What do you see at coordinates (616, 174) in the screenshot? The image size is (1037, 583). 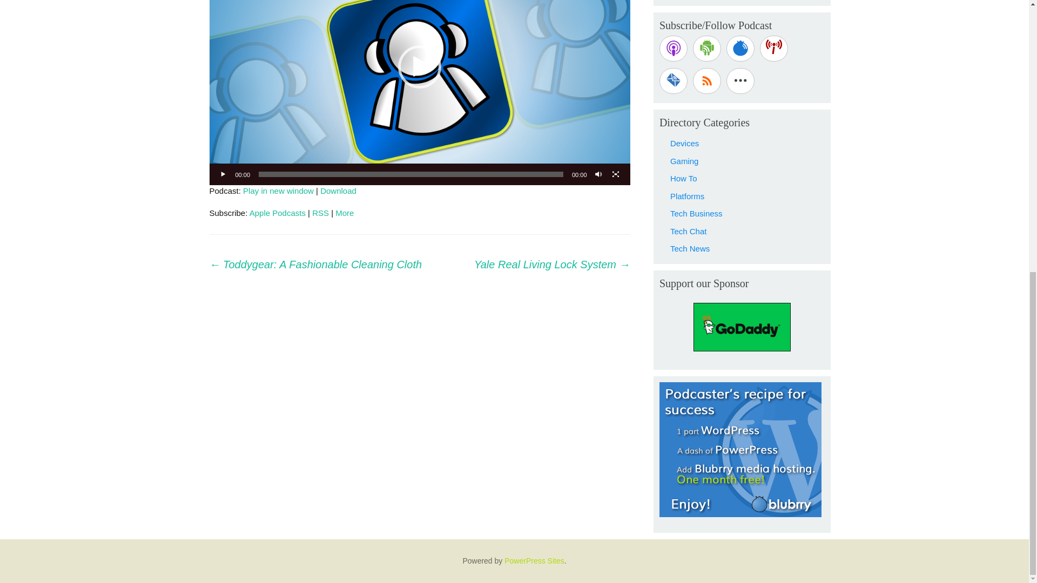 I see `Fullscreen` at bounding box center [616, 174].